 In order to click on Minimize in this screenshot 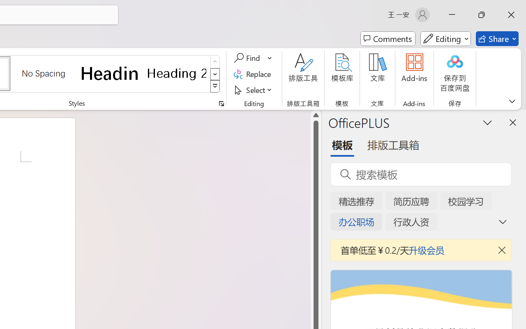, I will do `click(452, 15)`.